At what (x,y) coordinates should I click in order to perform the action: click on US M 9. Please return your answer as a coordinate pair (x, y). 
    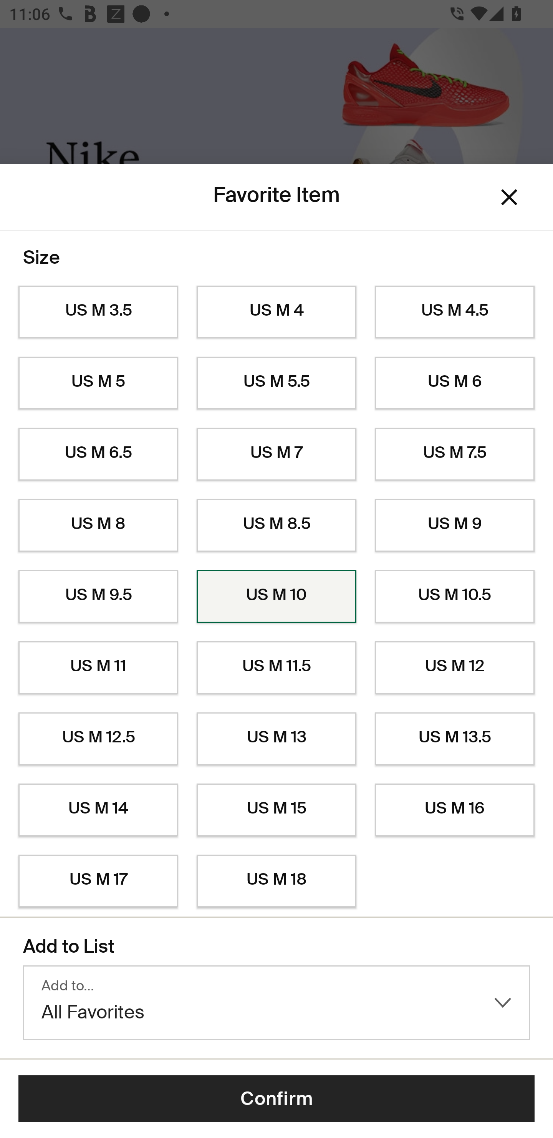
    Looking at the image, I should click on (455, 526).